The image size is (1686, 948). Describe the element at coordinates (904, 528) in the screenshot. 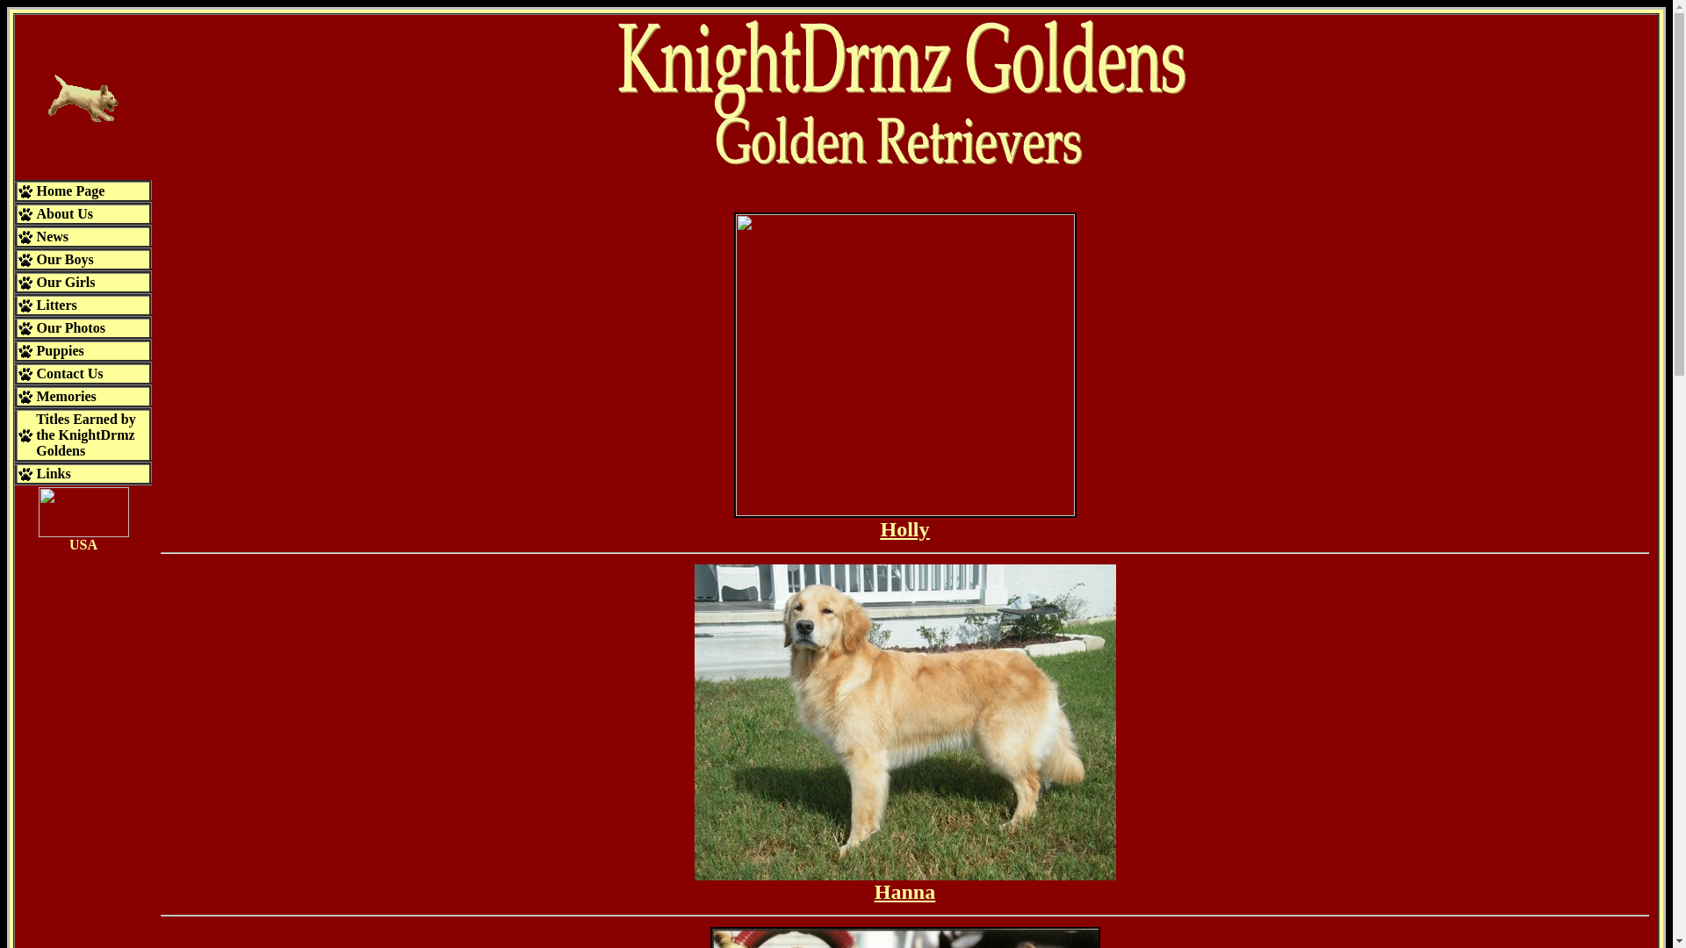

I see `Holly` at that location.